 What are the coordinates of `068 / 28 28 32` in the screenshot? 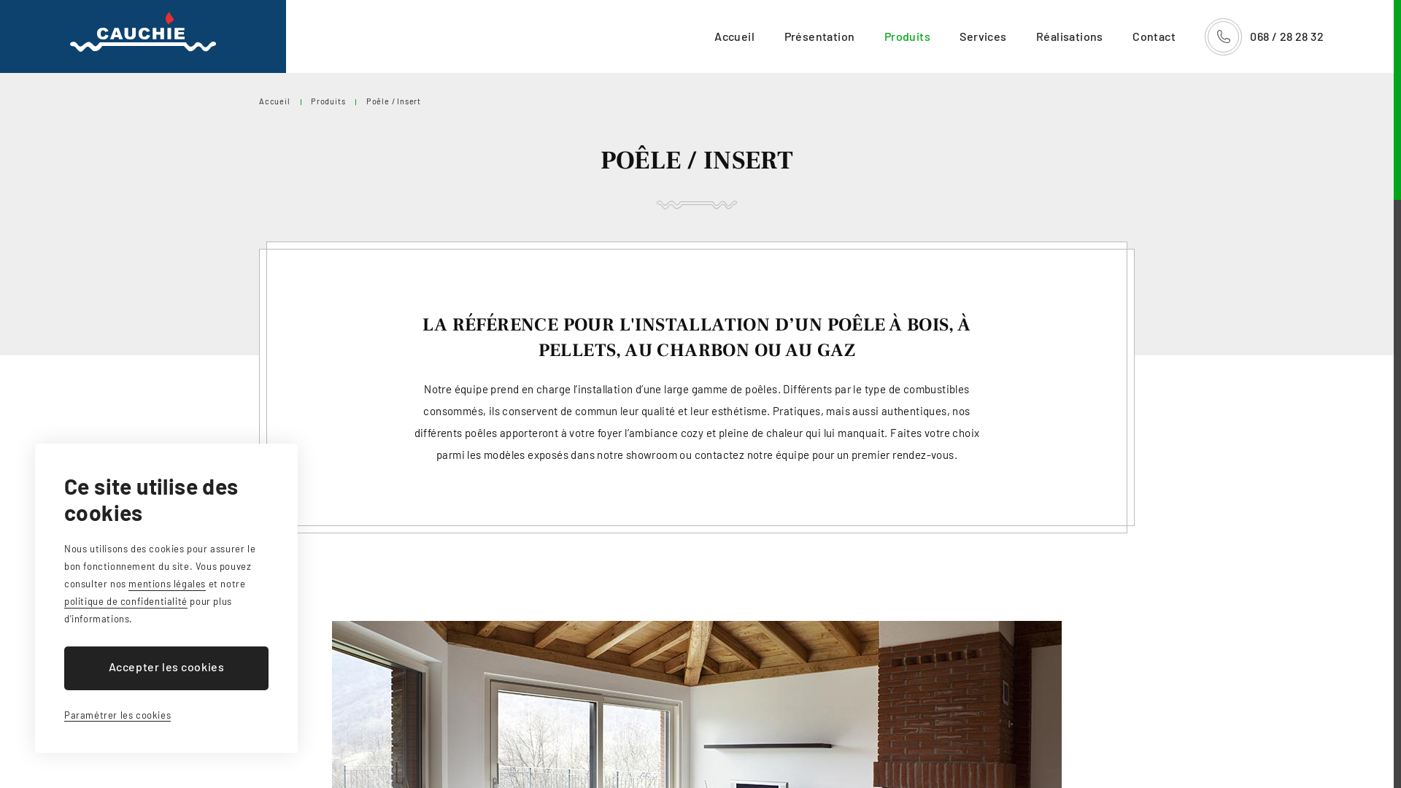 It's located at (1264, 36).